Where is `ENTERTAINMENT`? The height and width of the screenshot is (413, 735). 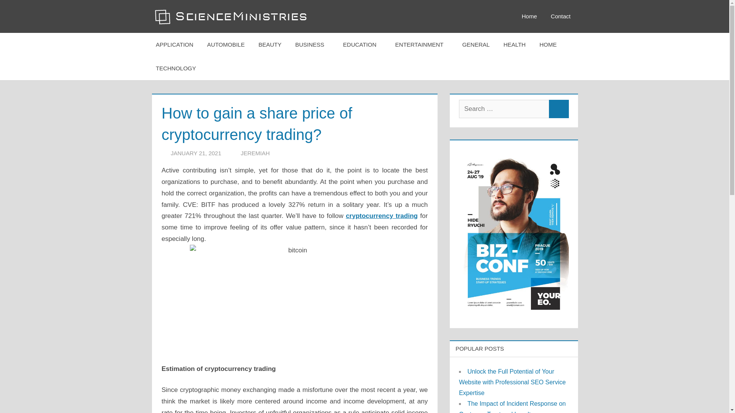 ENTERTAINMENT is located at coordinates (421, 44).